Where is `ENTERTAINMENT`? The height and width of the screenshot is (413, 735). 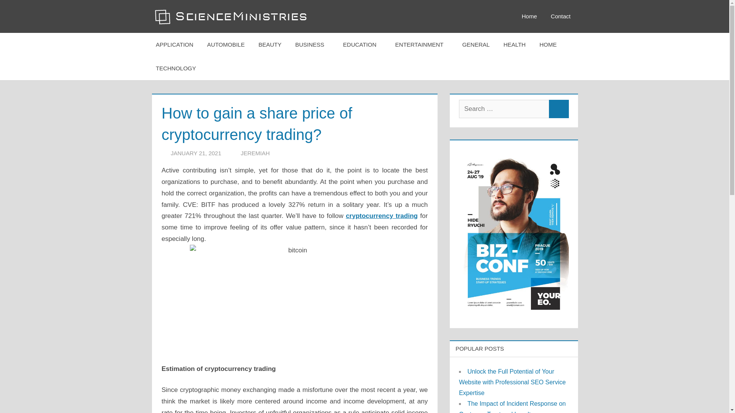 ENTERTAINMENT is located at coordinates (421, 44).